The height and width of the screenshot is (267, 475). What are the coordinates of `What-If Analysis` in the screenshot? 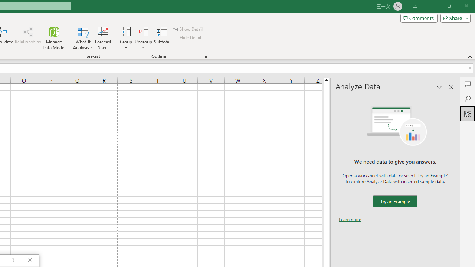 It's located at (83, 38).